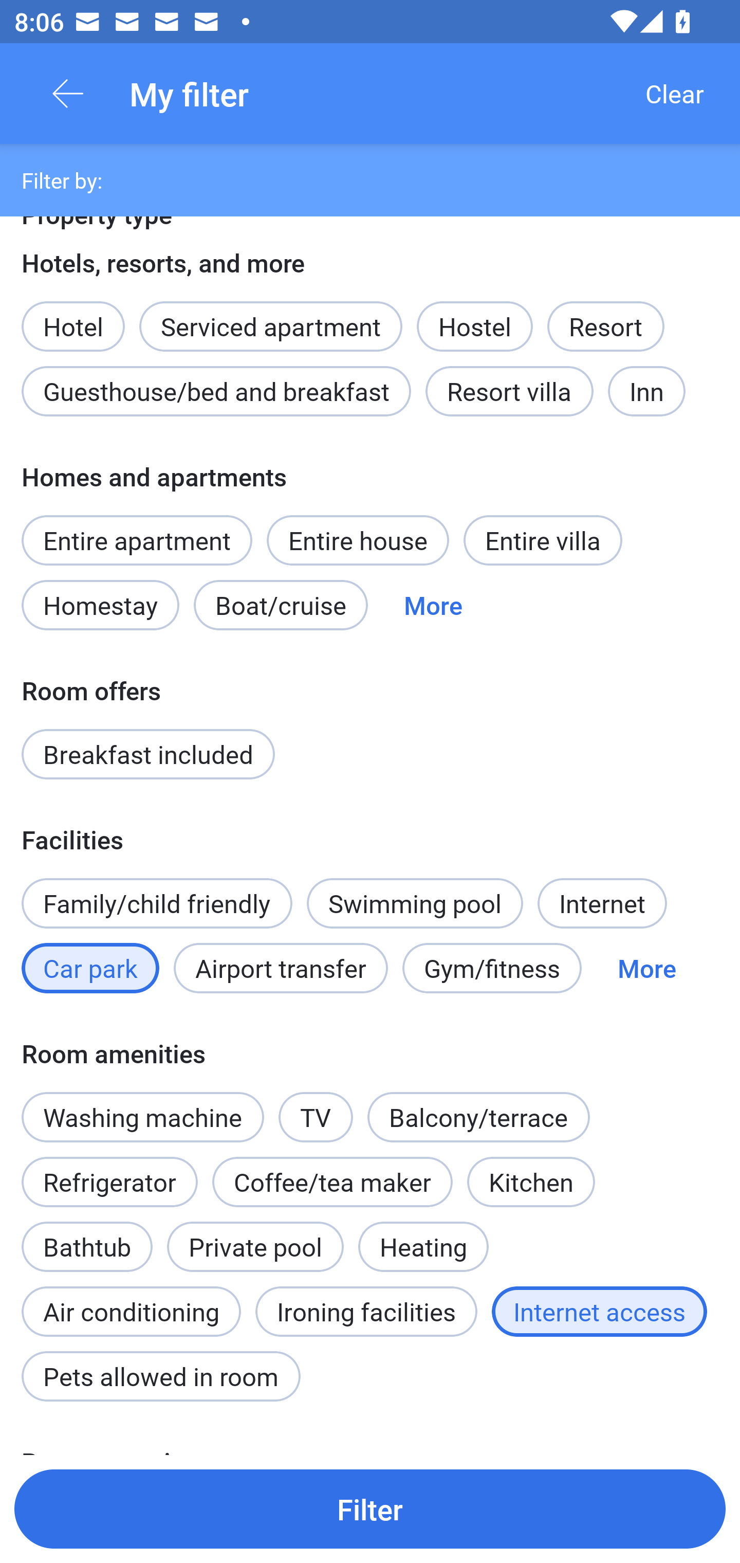  What do you see at coordinates (109, 1183) in the screenshot?
I see `Refrigerator` at bounding box center [109, 1183].